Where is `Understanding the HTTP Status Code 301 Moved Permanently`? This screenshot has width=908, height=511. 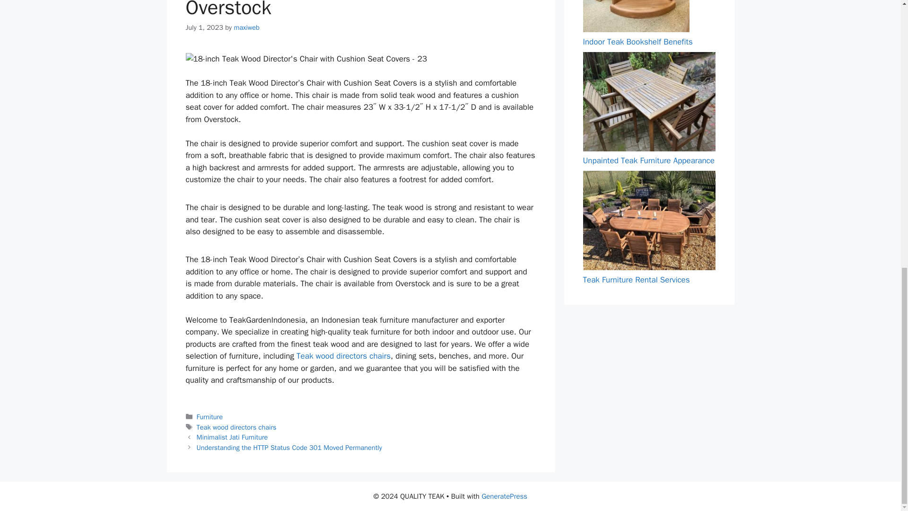
Understanding the HTTP Status Code 301 Moved Permanently is located at coordinates (289, 448).